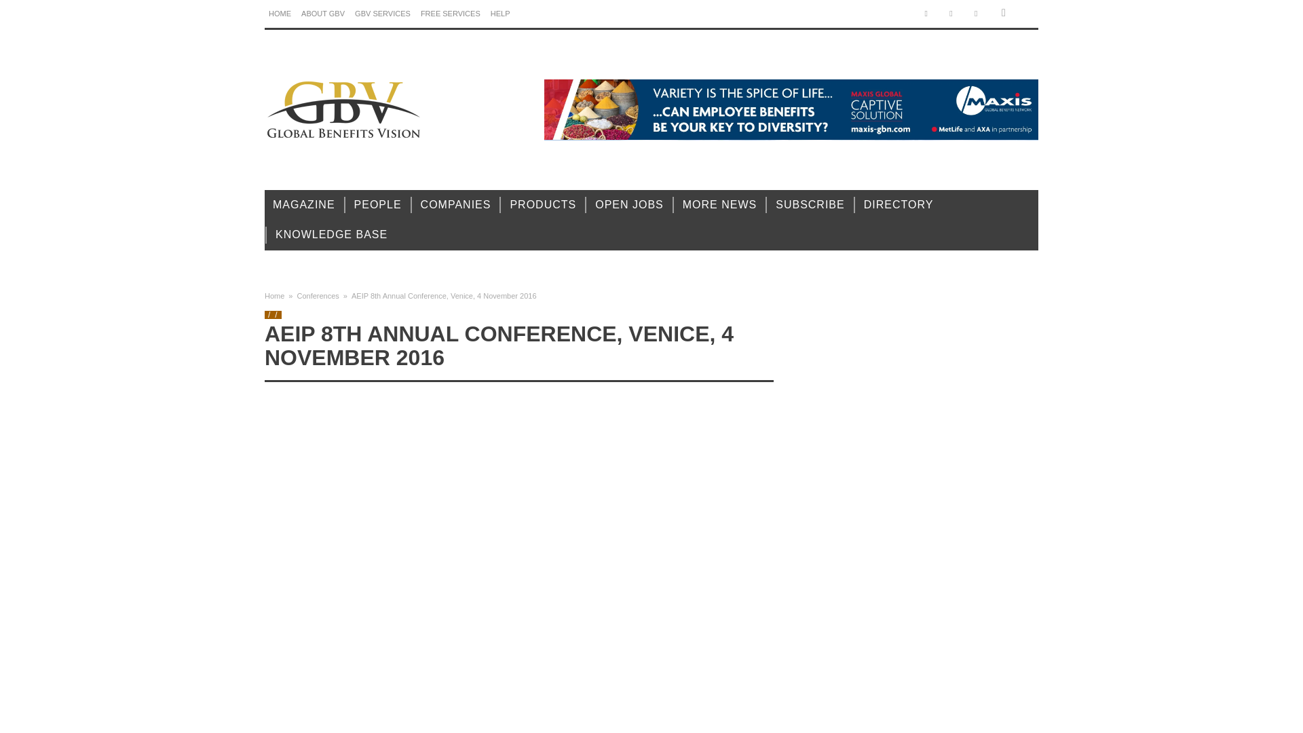 This screenshot has width=1303, height=733. I want to click on PEOPLE, so click(378, 205).